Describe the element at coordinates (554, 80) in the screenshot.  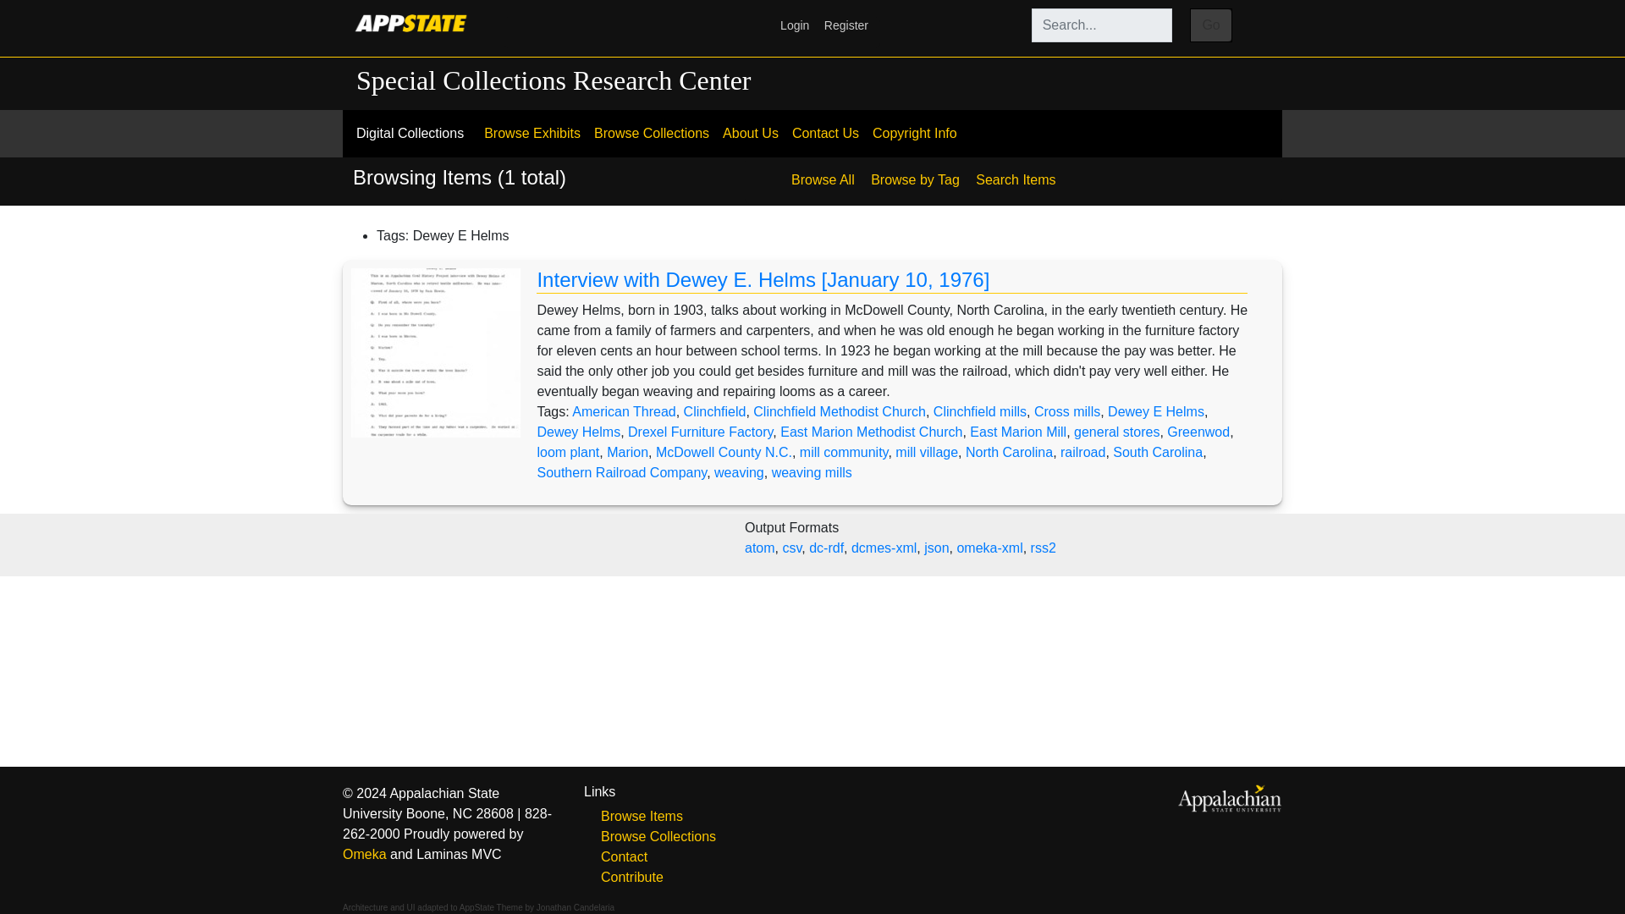
I see `Special Collections Research Center` at that location.